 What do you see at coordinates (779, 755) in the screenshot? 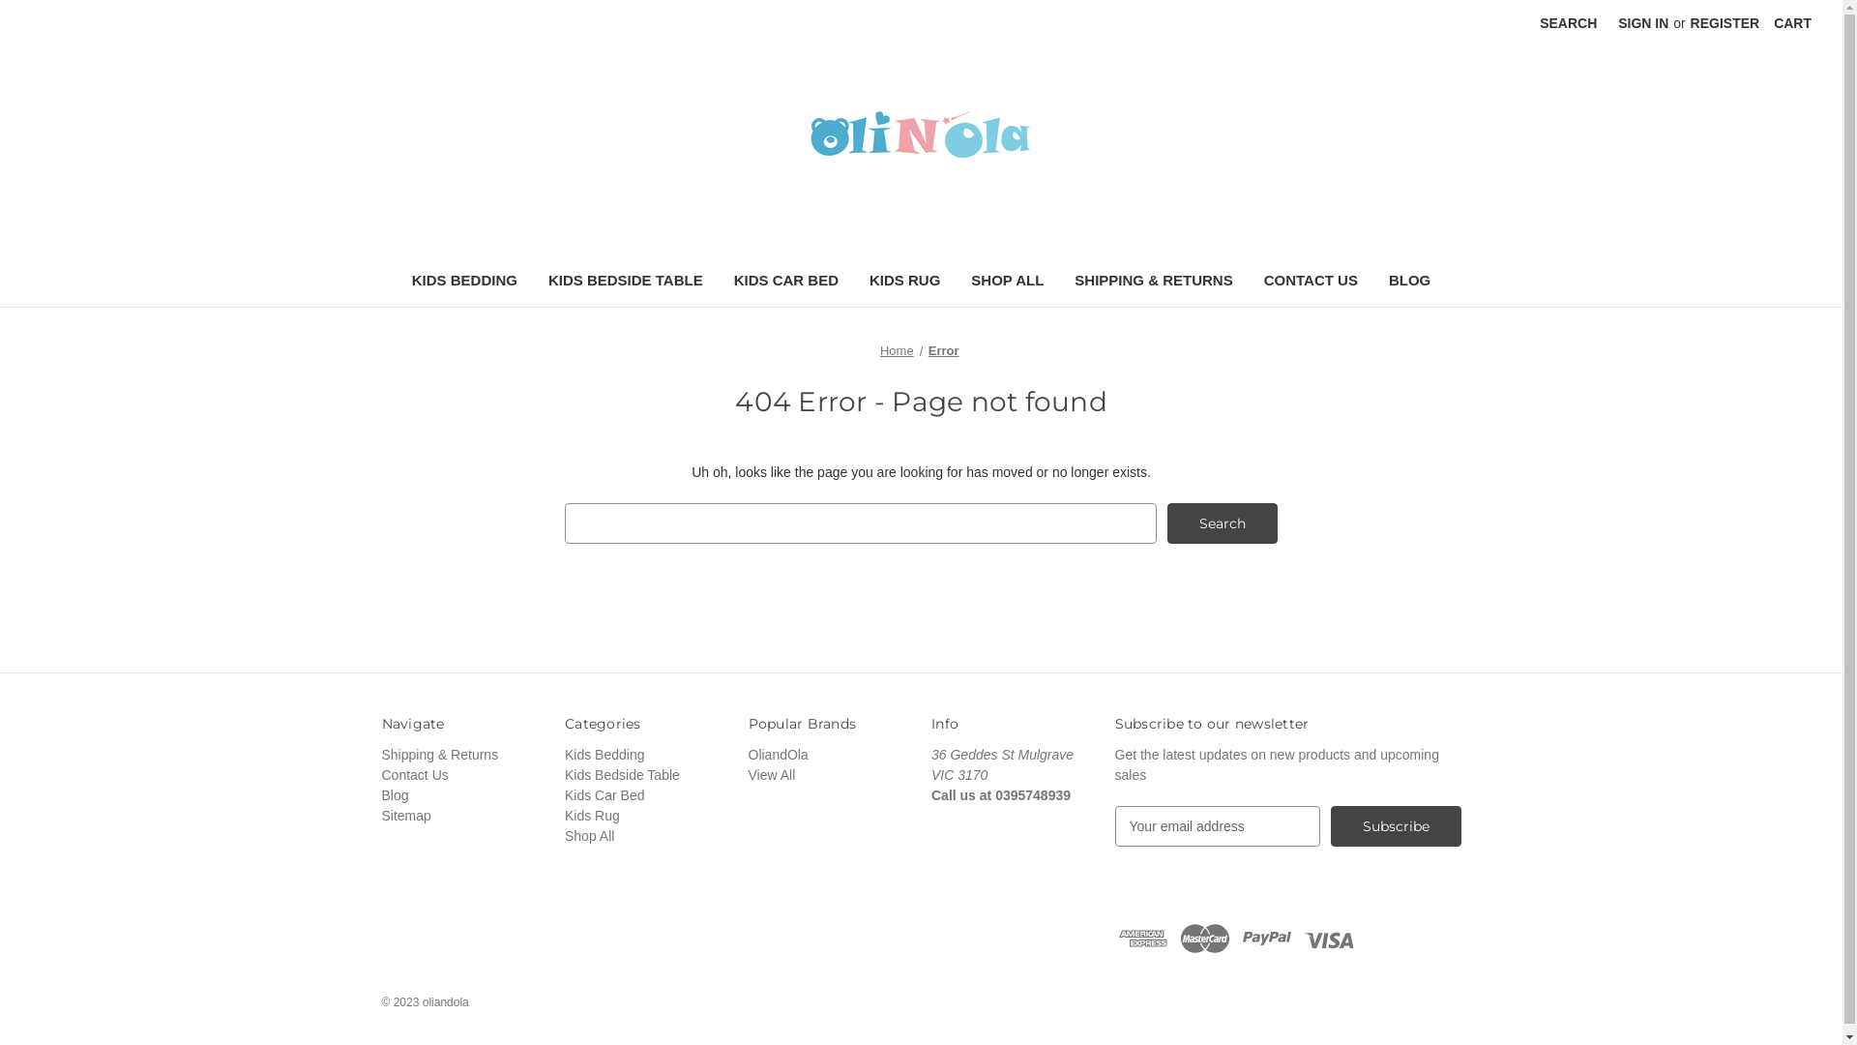
I see `OliandOla` at bounding box center [779, 755].